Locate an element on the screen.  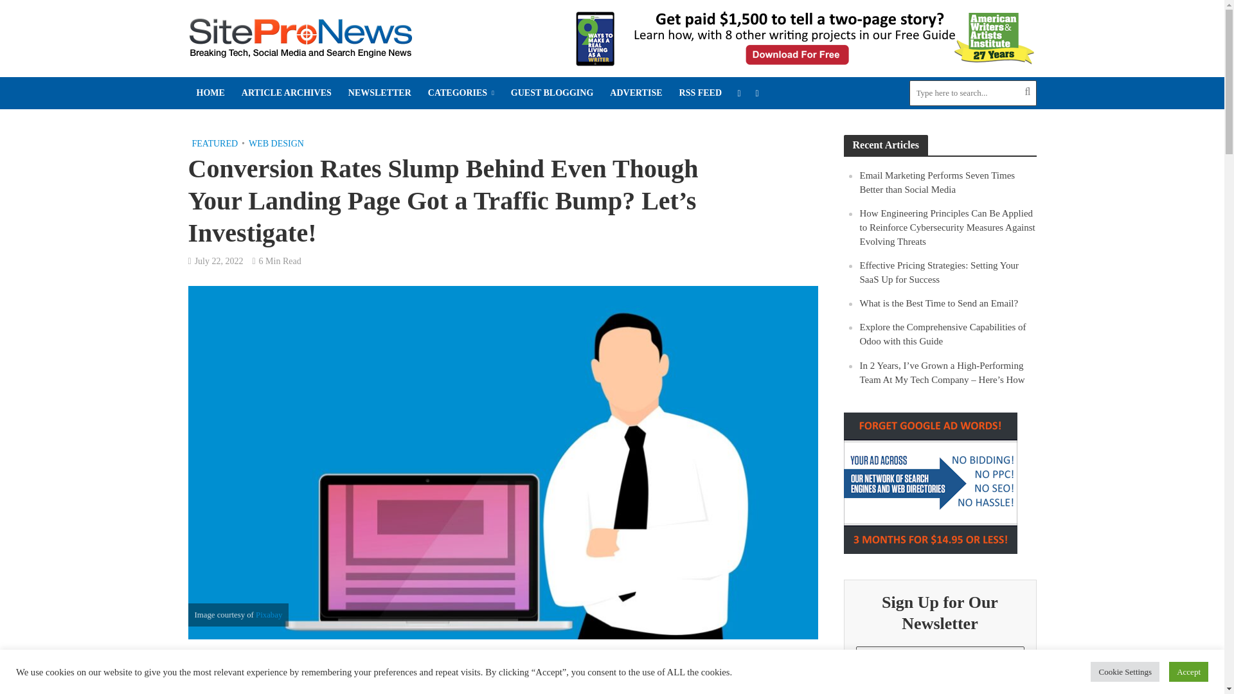
GUEST BLOGGING is located at coordinates (551, 93).